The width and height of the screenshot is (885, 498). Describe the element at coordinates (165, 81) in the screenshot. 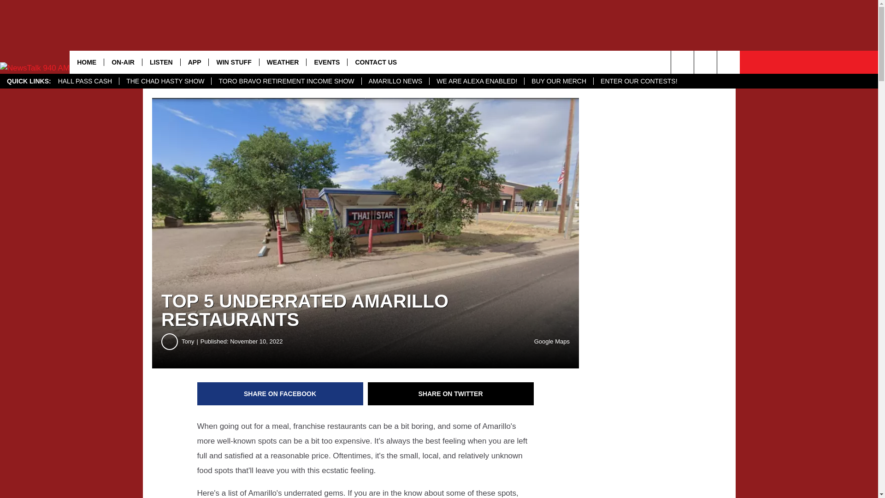

I see `THE CHAD HASTY SHOW` at that location.